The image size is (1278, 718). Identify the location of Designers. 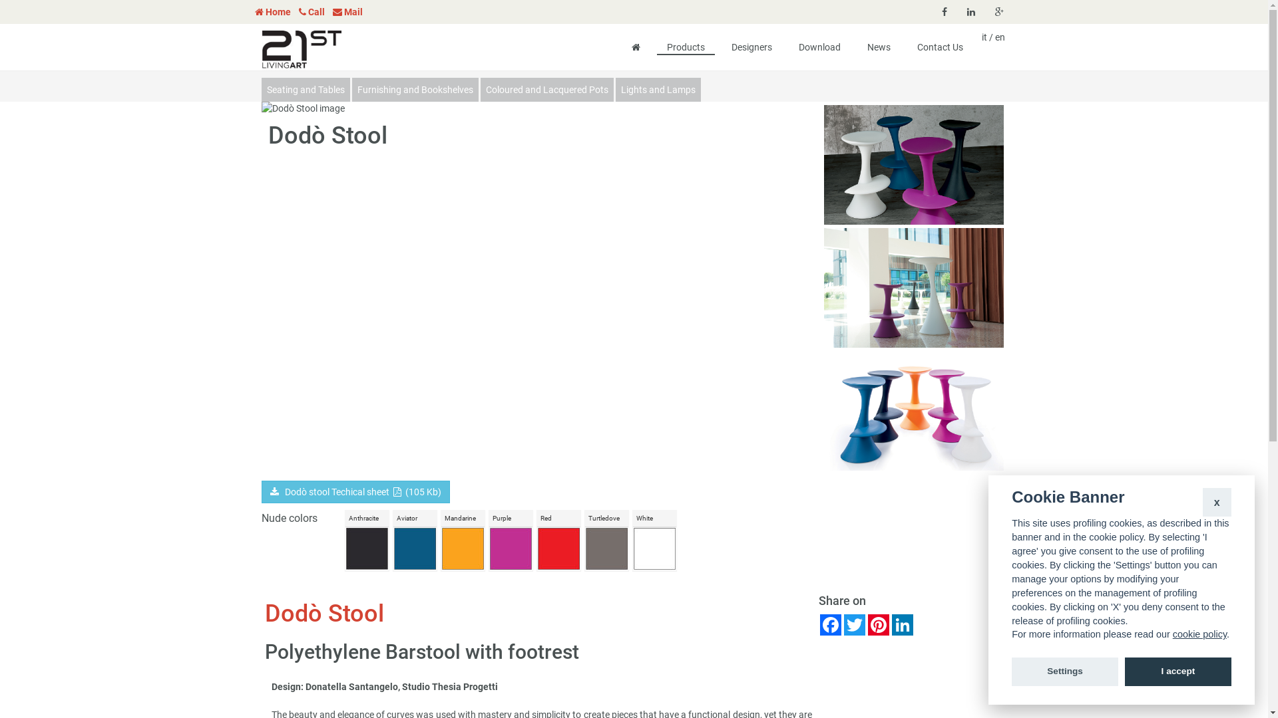
(752, 39).